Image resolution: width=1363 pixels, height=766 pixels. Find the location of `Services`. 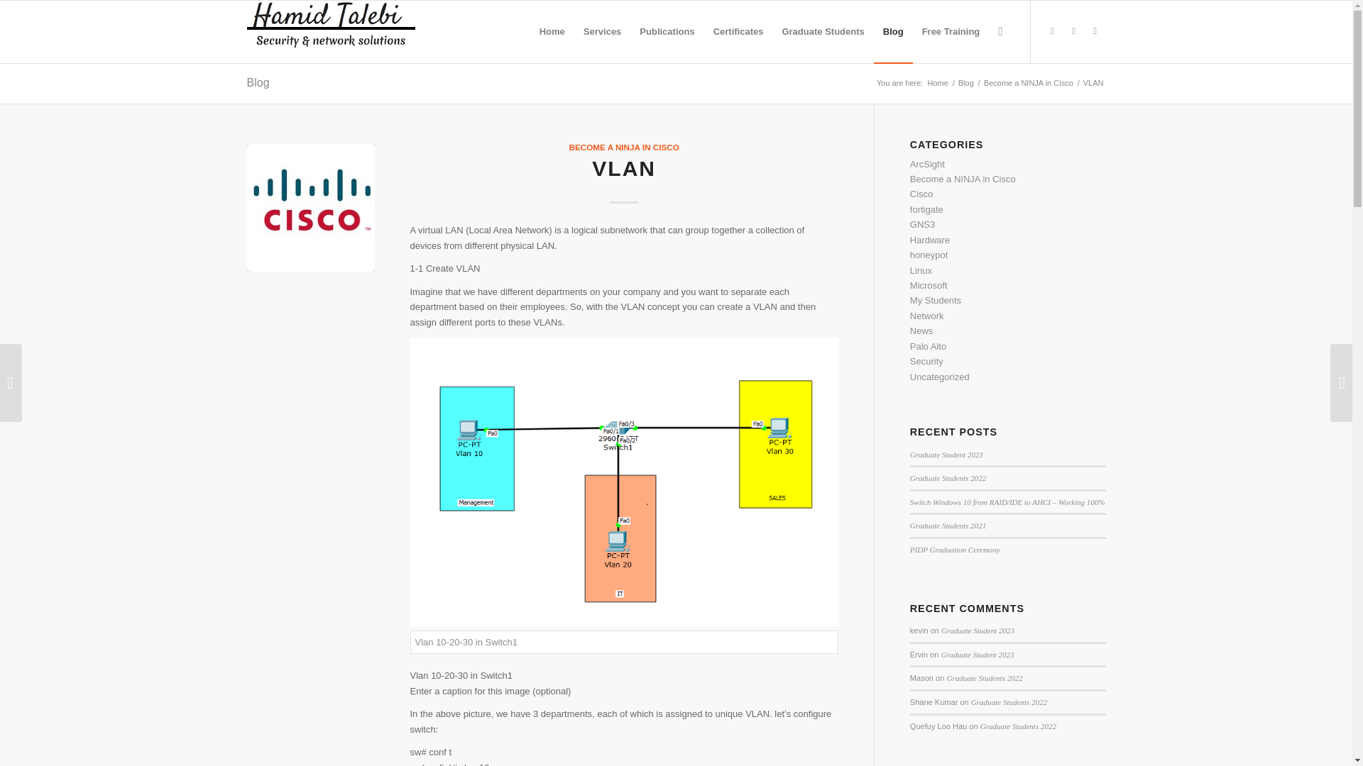

Services is located at coordinates (602, 31).